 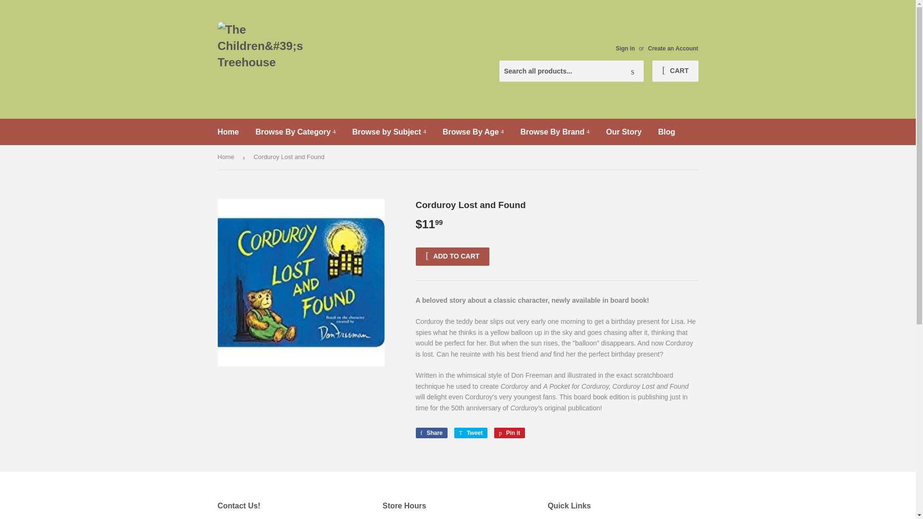 What do you see at coordinates (673, 48) in the screenshot?
I see `Create an Account` at bounding box center [673, 48].